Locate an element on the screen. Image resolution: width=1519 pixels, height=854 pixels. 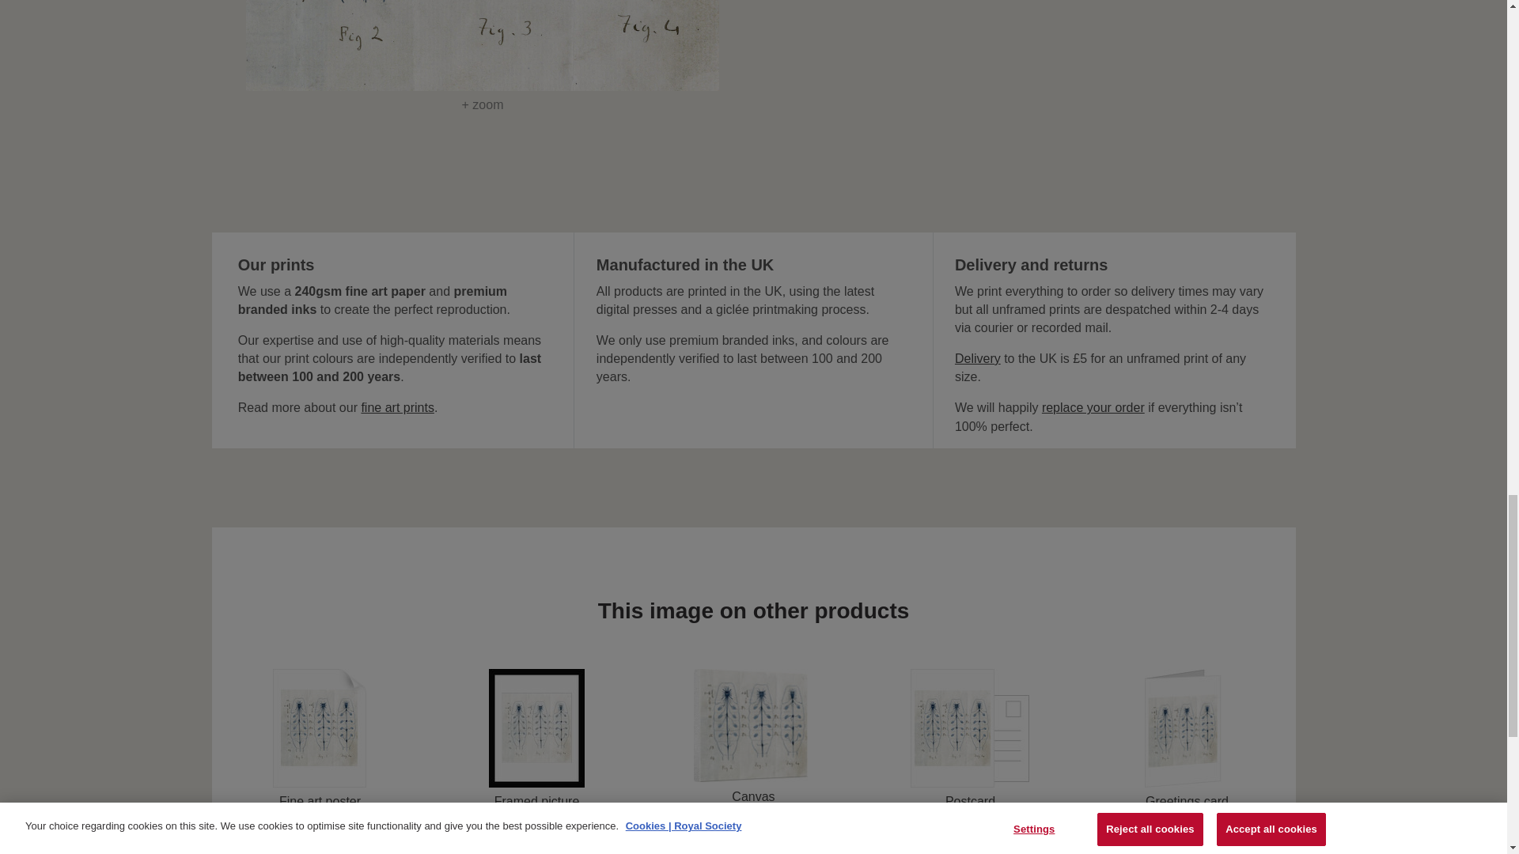
fine art prints is located at coordinates (397, 406).